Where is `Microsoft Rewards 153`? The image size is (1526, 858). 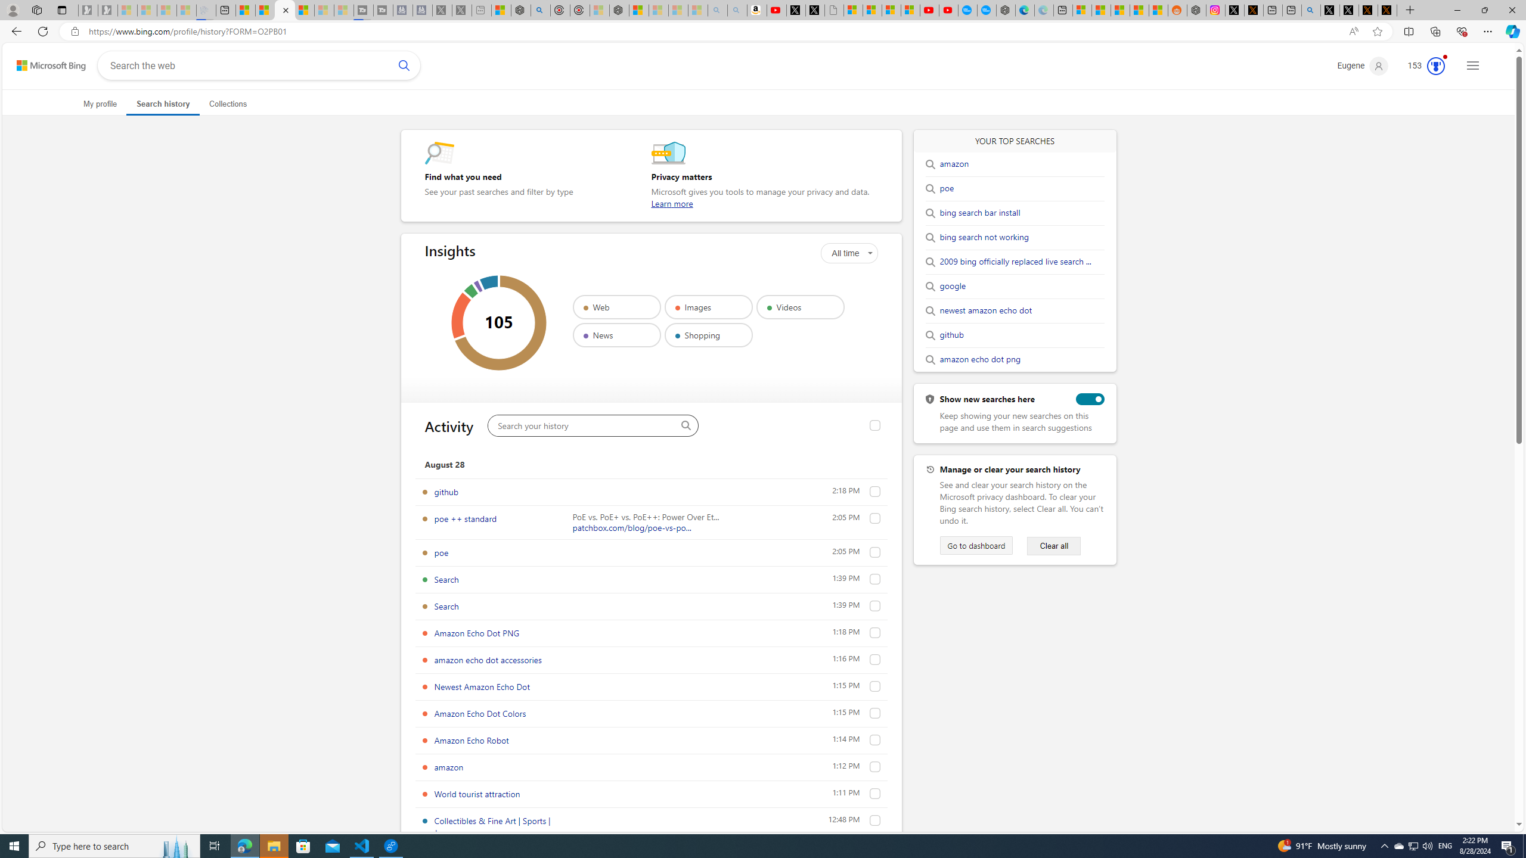 Microsoft Rewards 153 is located at coordinates (1421, 66).